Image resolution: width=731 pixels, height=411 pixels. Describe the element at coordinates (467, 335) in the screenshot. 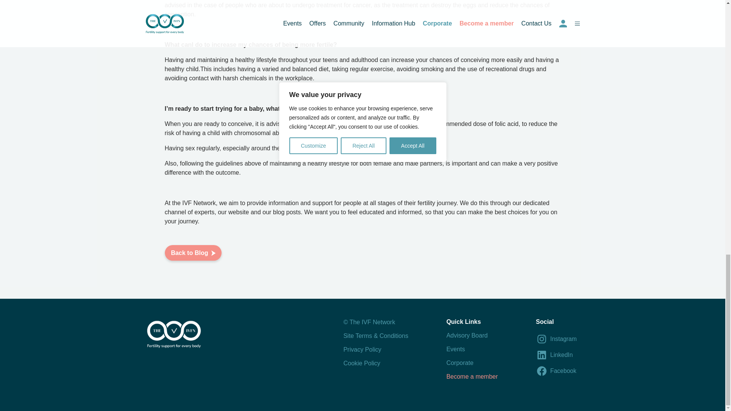

I see `Advisory Board` at that location.